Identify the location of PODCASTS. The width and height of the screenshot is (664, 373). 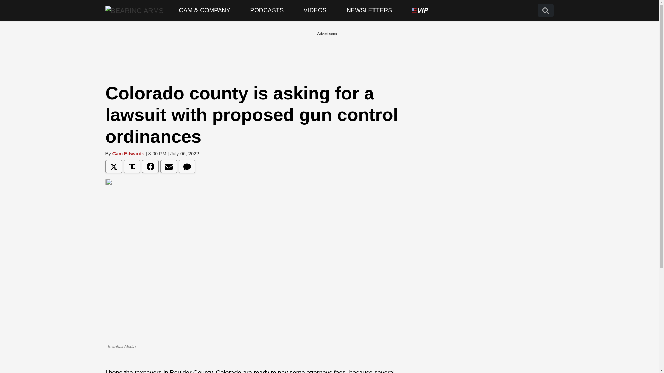
(267, 10).